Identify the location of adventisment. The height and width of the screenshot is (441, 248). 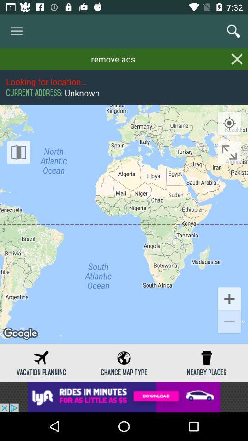
(124, 397).